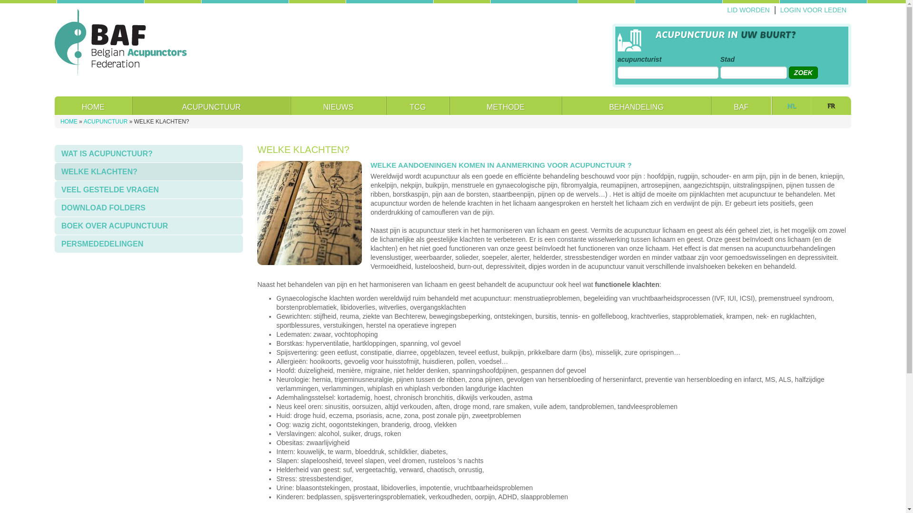 The image size is (913, 513). What do you see at coordinates (149, 244) in the screenshot?
I see `PERSMEDEDELINGEN` at bounding box center [149, 244].